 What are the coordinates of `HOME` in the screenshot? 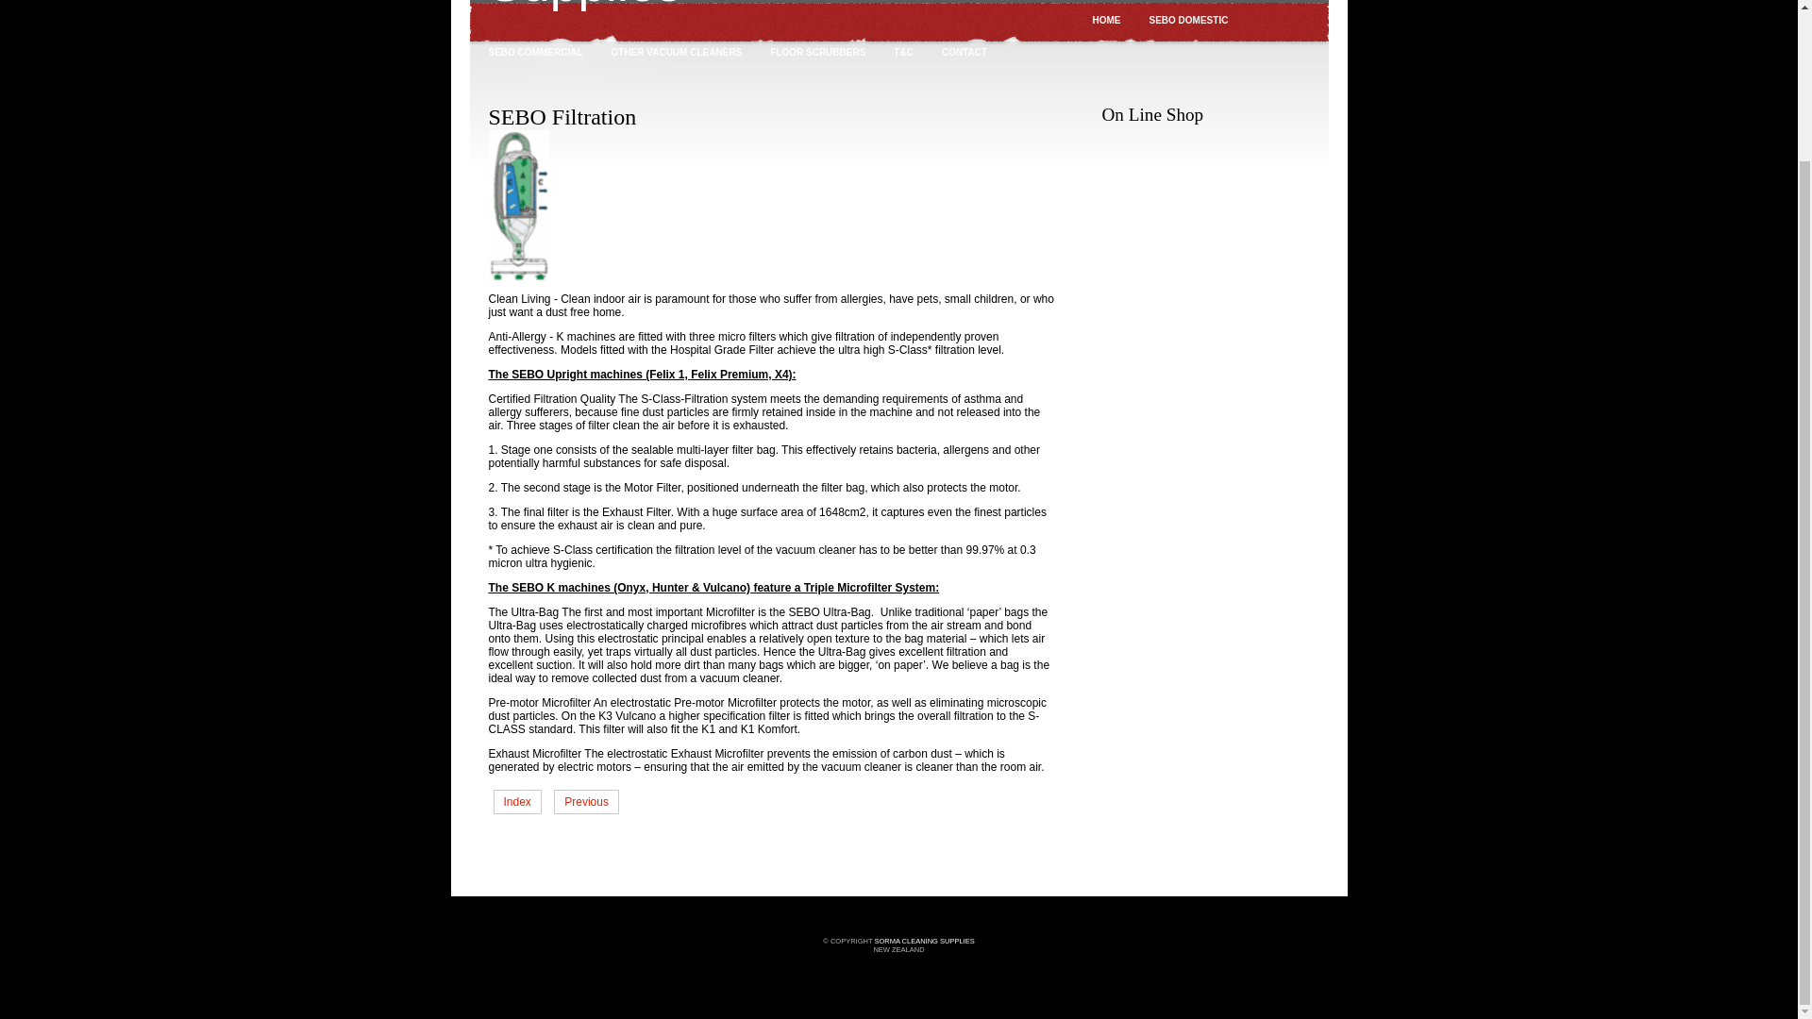 It's located at (1102, 19).